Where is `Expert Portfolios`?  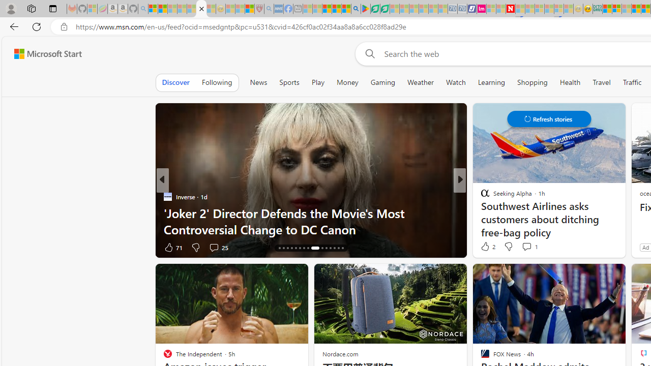 Expert Portfolios is located at coordinates (636, 9).